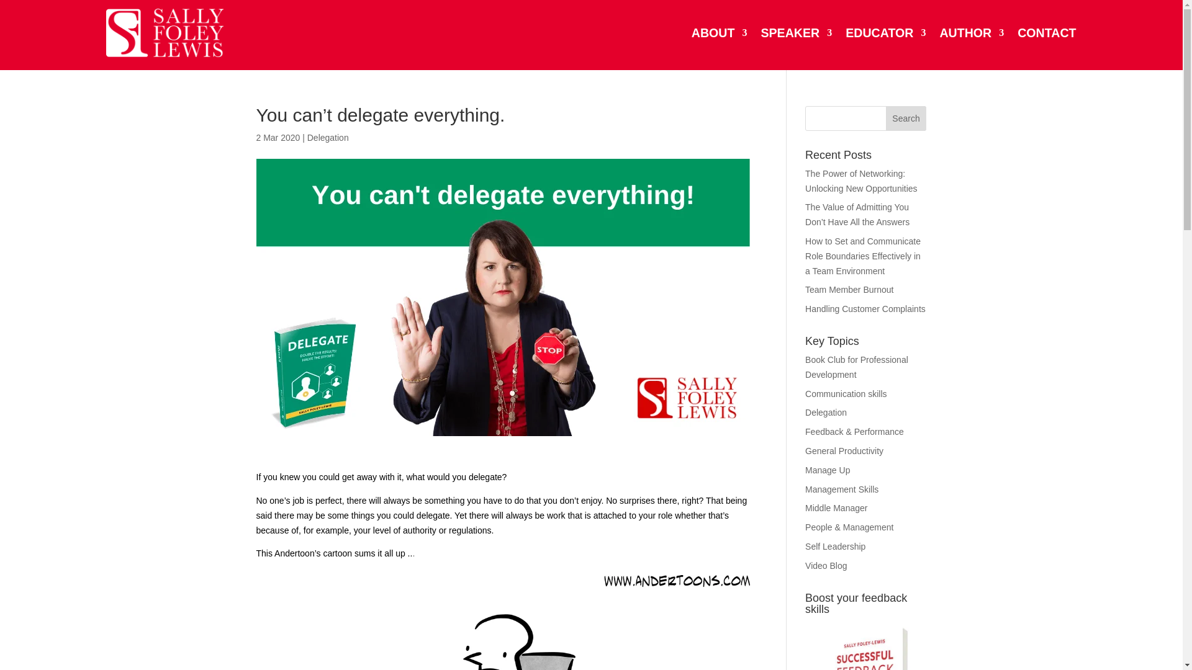 The height and width of the screenshot is (670, 1192). I want to click on CONTACT, so click(1047, 32).